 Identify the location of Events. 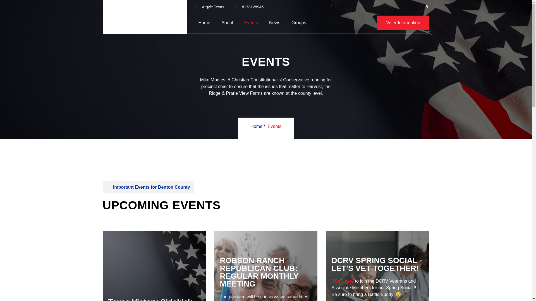
(254, 23).